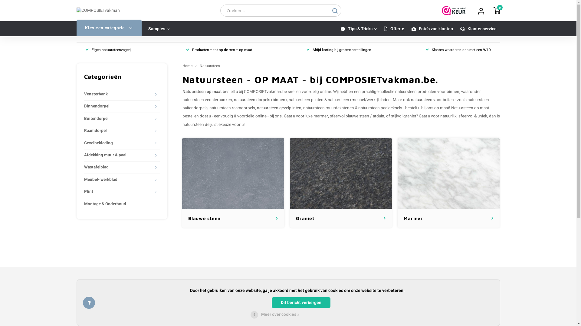  What do you see at coordinates (301, 302) in the screenshot?
I see `Dit bericht verbergen` at bounding box center [301, 302].